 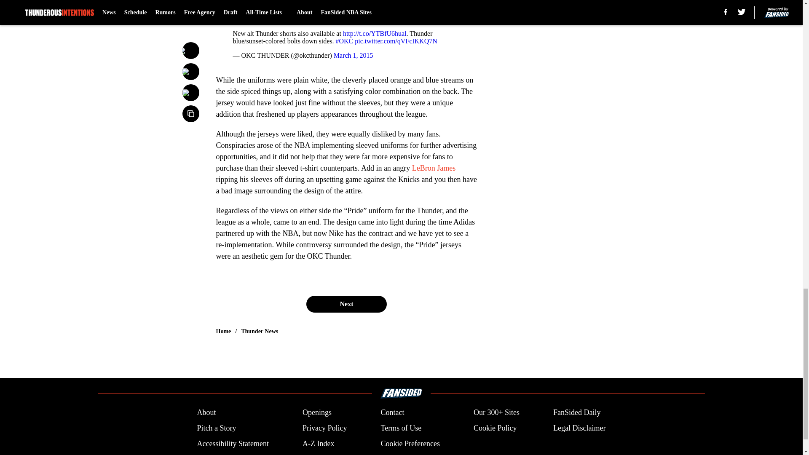 I want to click on Pitch a Story, so click(x=216, y=428).